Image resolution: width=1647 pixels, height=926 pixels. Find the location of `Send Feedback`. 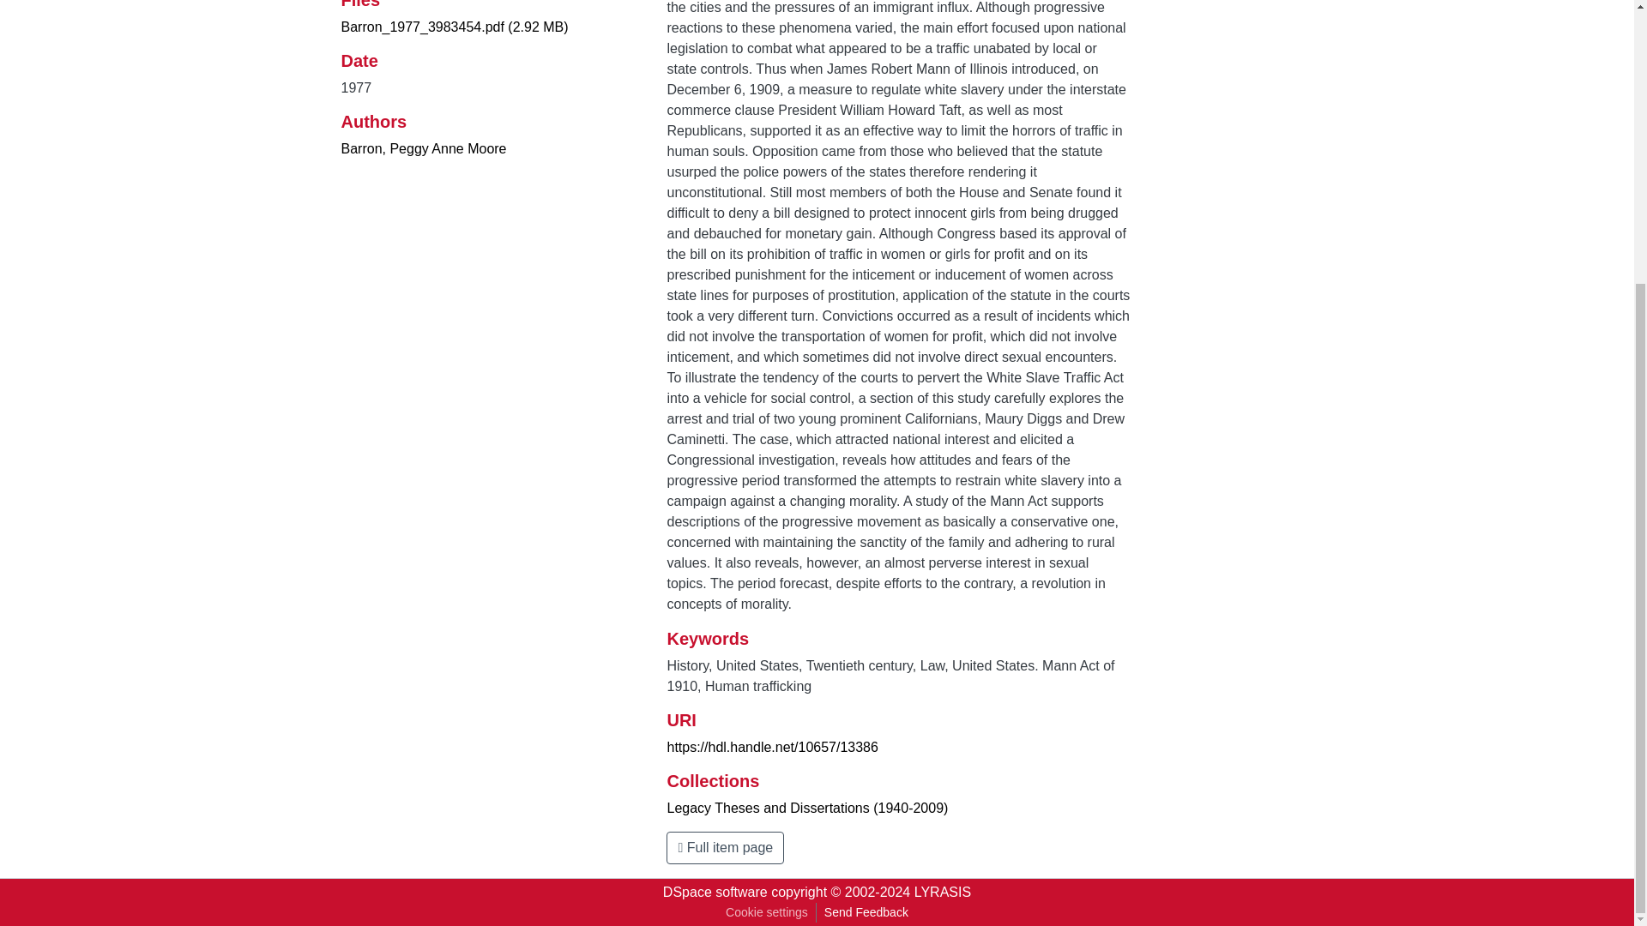

Send Feedback is located at coordinates (866, 912).